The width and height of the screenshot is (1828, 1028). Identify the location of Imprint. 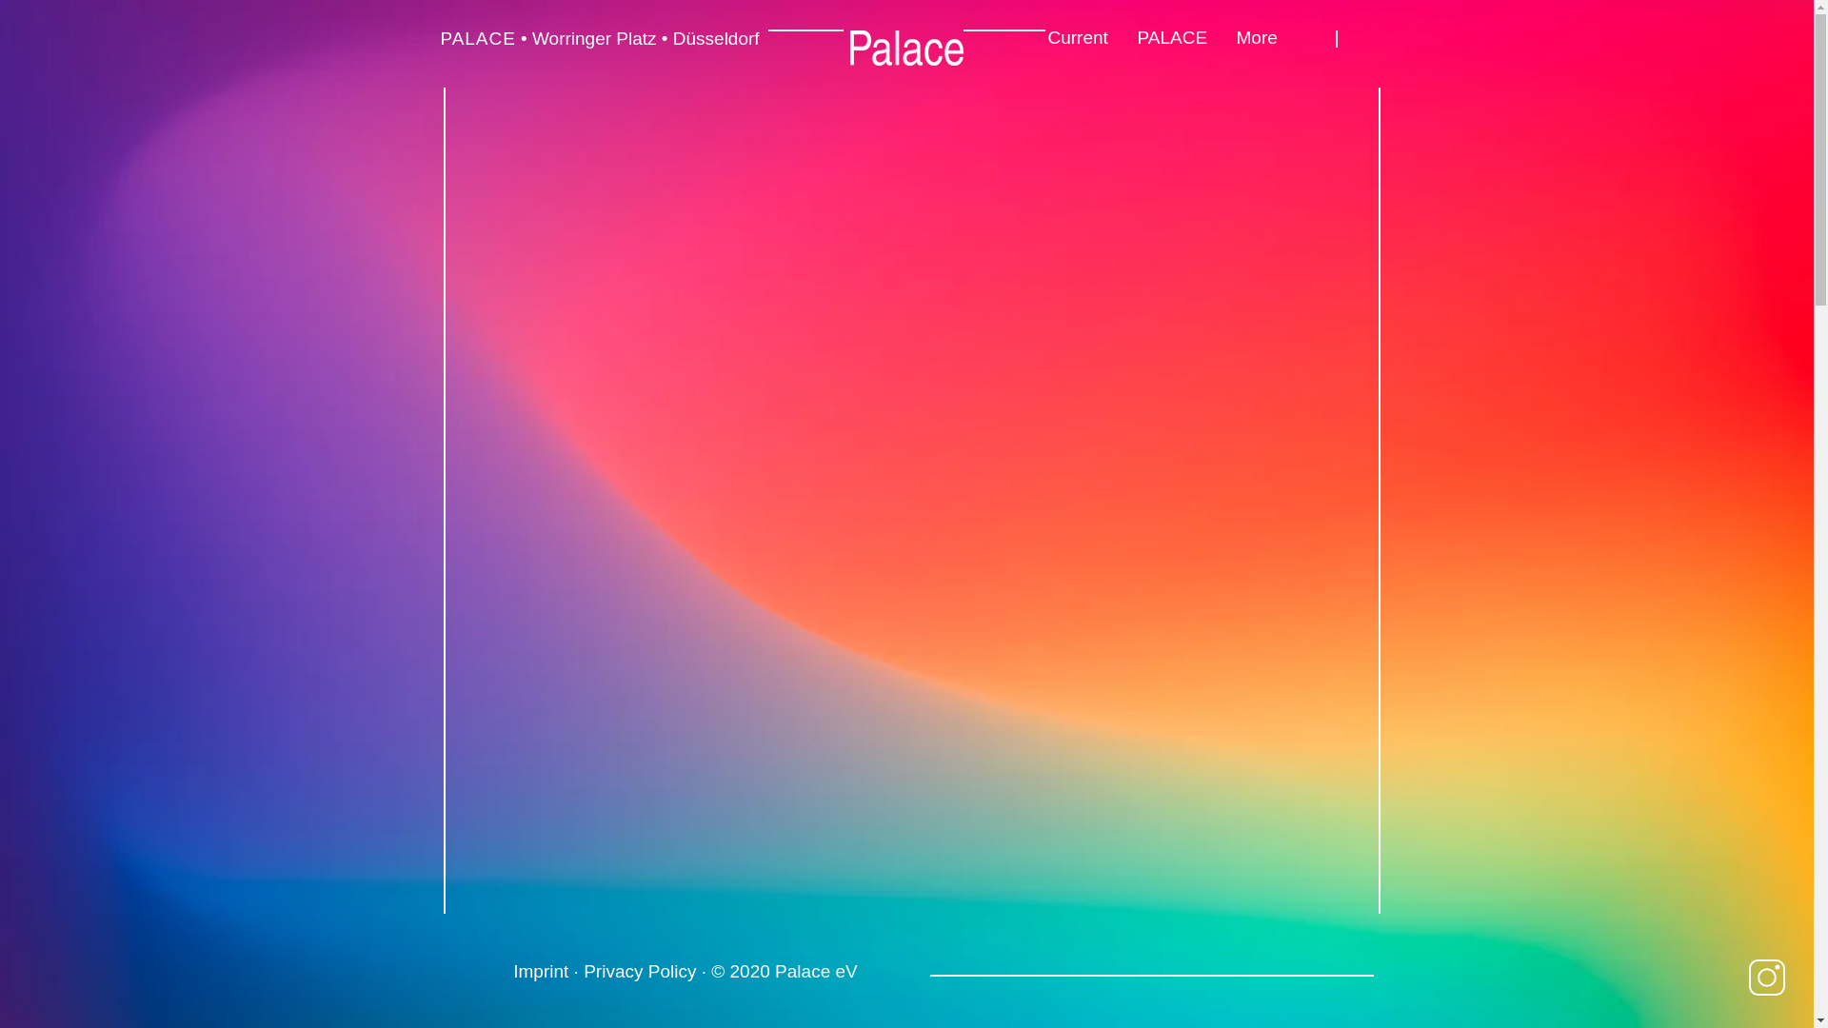
(541, 971).